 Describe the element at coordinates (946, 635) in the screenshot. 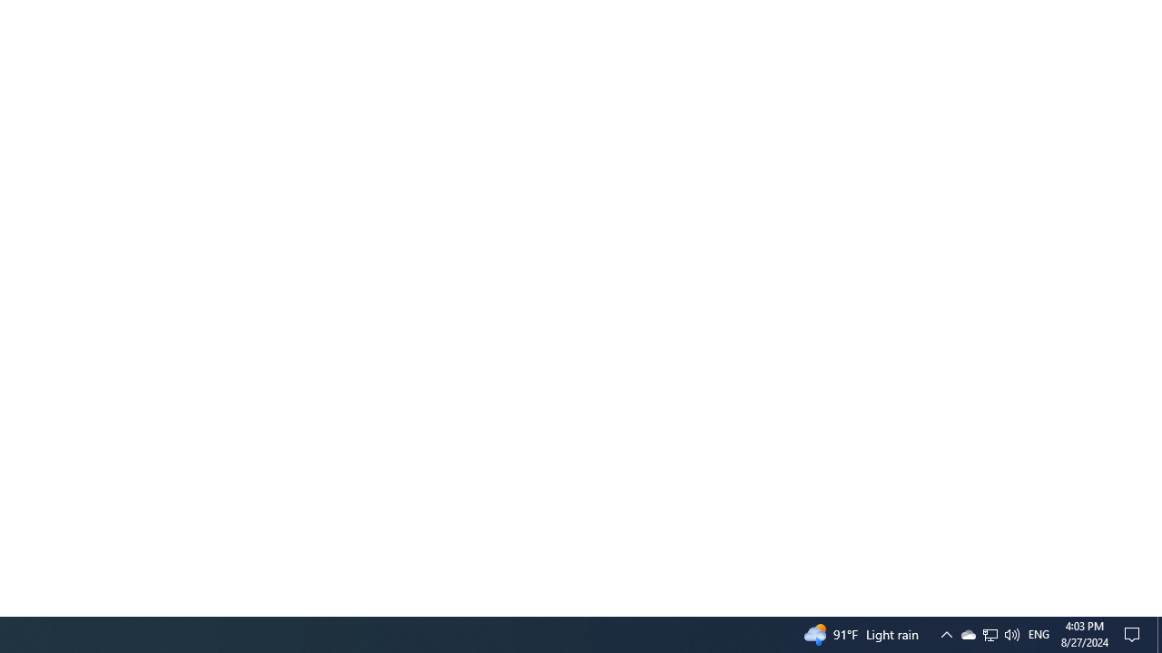

I see `Notification Chevron` at that location.